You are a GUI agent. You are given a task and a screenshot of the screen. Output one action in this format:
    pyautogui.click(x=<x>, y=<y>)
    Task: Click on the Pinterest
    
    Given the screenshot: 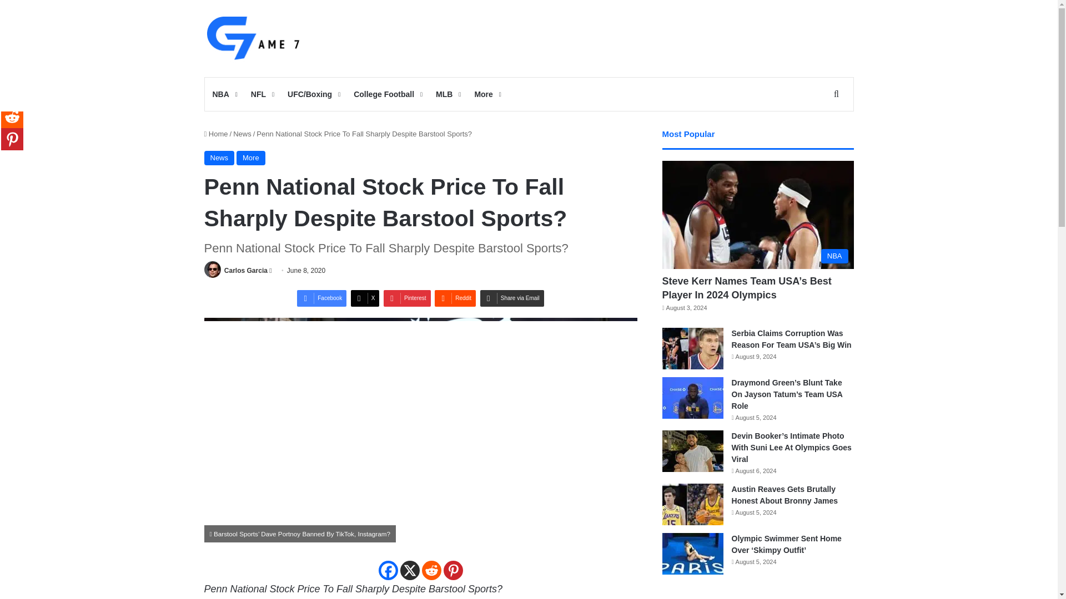 What is the action you would take?
    pyautogui.click(x=407, y=298)
    